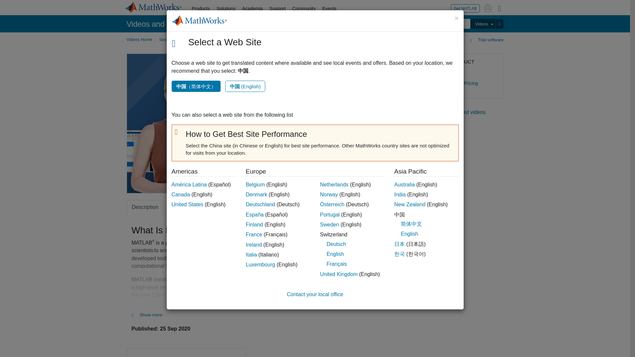 Image resolution: width=635 pixels, height=357 pixels. What do you see at coordinates (487, 8) in the screenshot?
I see `Sign In to Your MathWorks Account` at bounding box center [487, 8].